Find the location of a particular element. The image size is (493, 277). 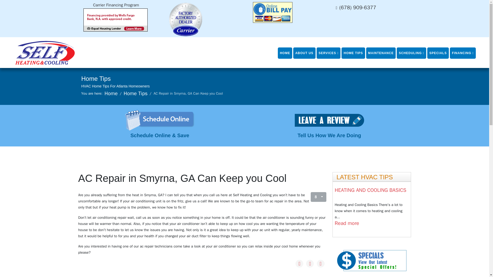

ABOUT US is located at coordinates (304, 53).